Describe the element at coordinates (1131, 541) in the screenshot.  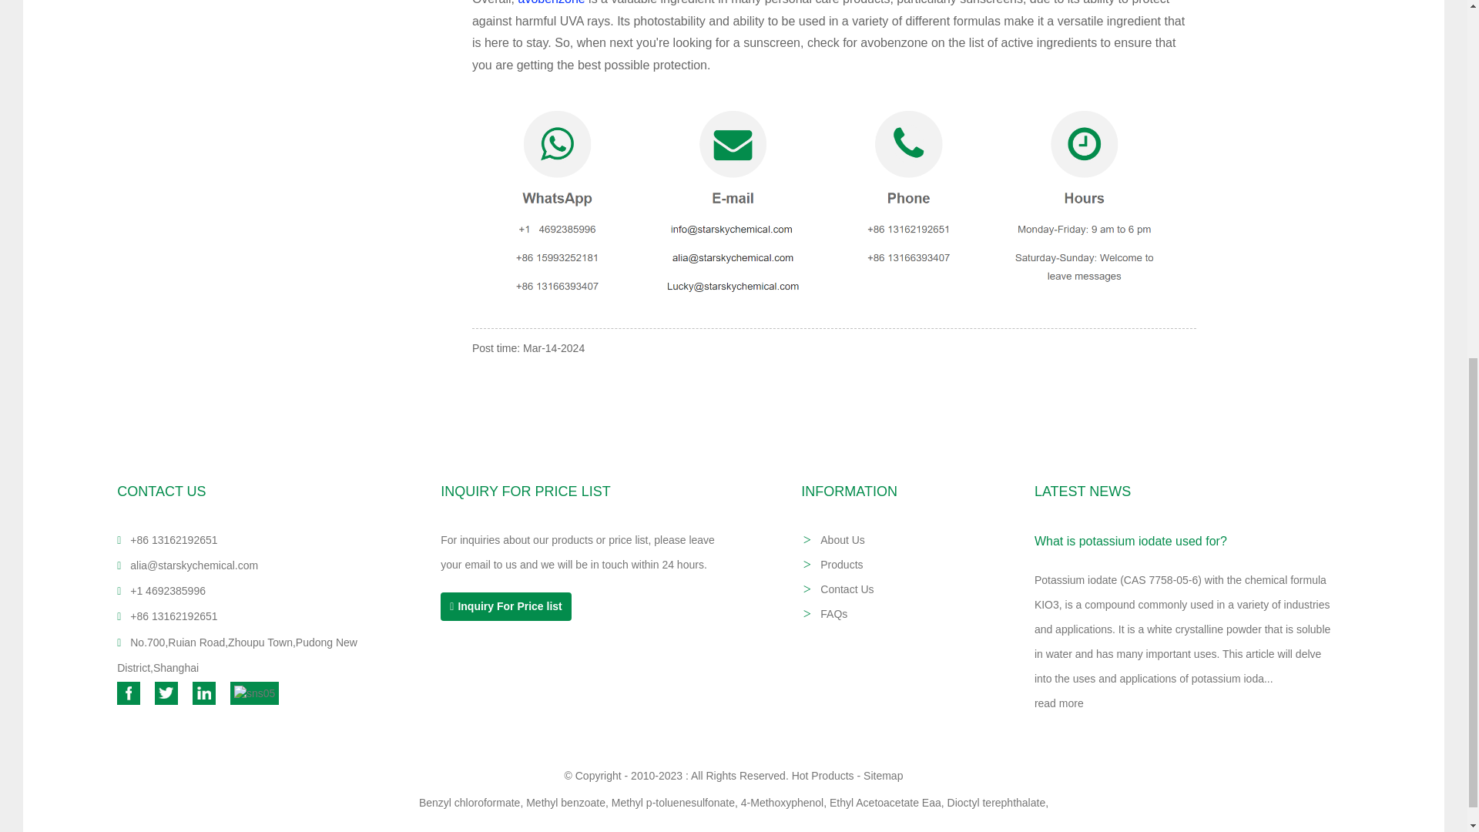
I see `What is potassium iodate used for?` at that location.